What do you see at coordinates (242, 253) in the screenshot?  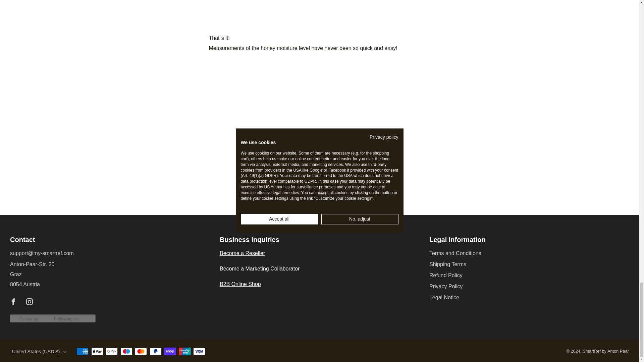 I see `Become an Authorized SmartRef Distributor` at bounding box center [242, 253].